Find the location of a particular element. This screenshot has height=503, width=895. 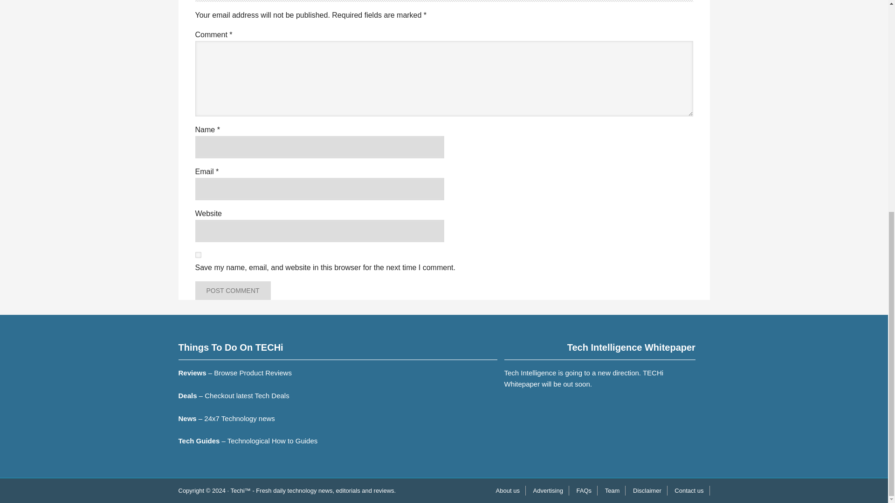

Contact us is located at coordinates (689, 490).